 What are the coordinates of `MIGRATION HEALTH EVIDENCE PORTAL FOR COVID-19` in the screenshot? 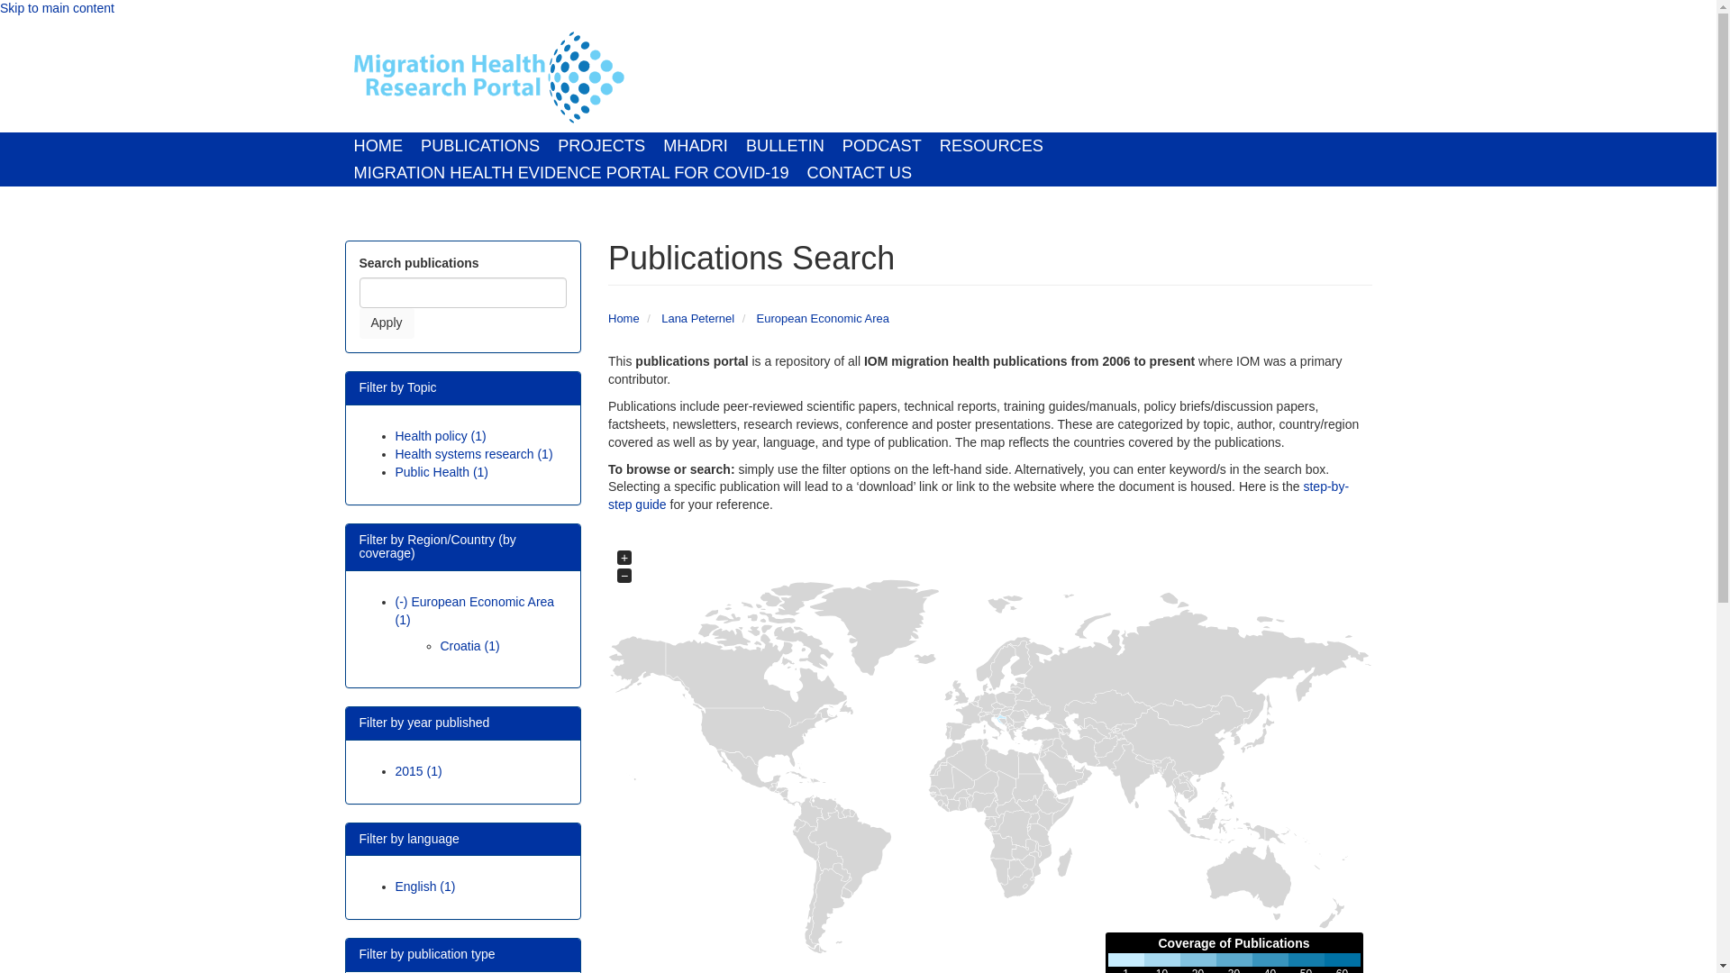 It's located at (571, 173).